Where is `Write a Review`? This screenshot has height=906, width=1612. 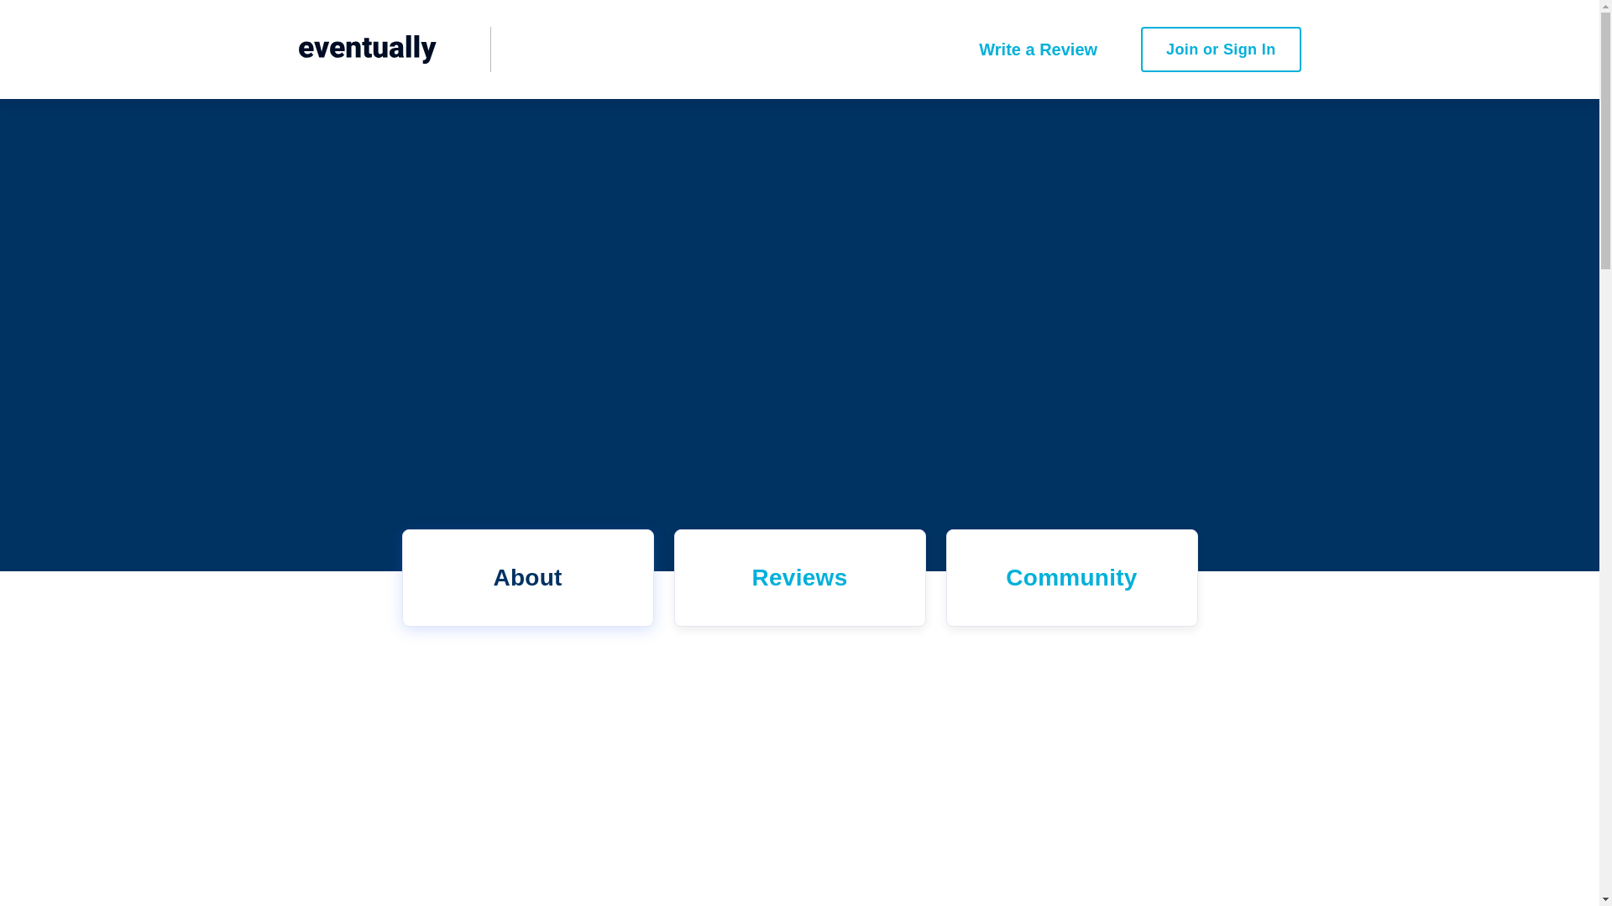
Write a Review is located at coordinates (1038, 49).